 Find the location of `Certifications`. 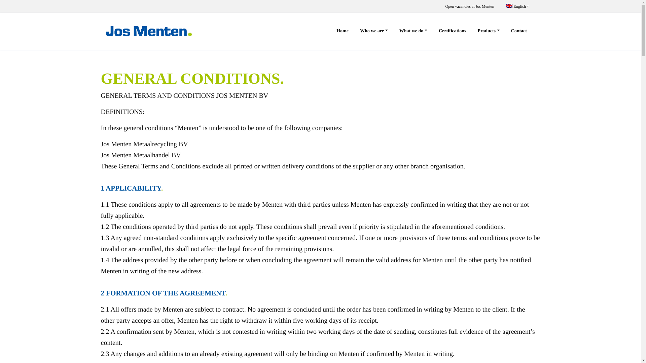

Certifications is located at coordinates (452, 31).